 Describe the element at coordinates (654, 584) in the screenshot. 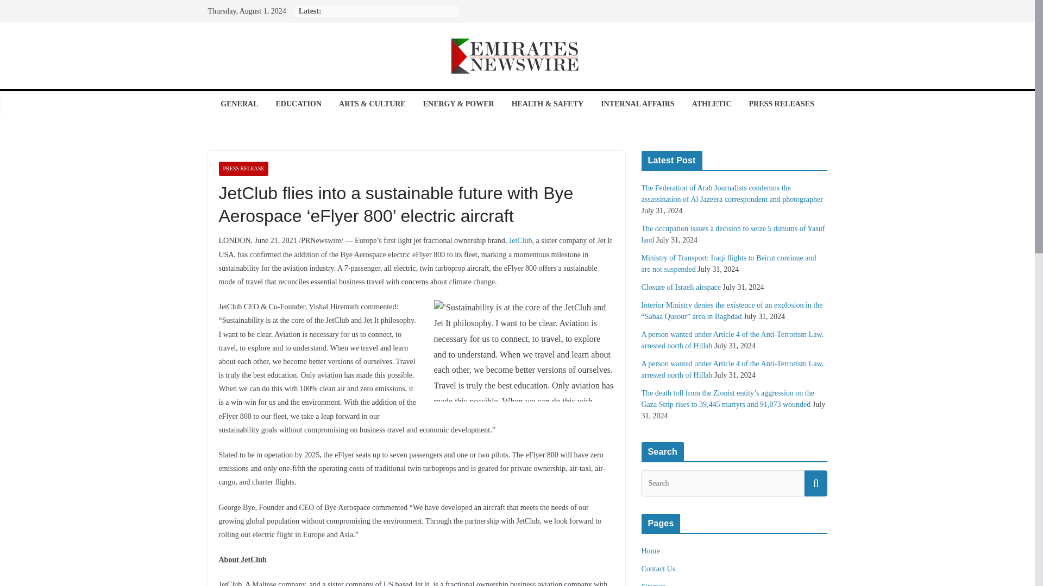

I see `Sitemap` at that location.